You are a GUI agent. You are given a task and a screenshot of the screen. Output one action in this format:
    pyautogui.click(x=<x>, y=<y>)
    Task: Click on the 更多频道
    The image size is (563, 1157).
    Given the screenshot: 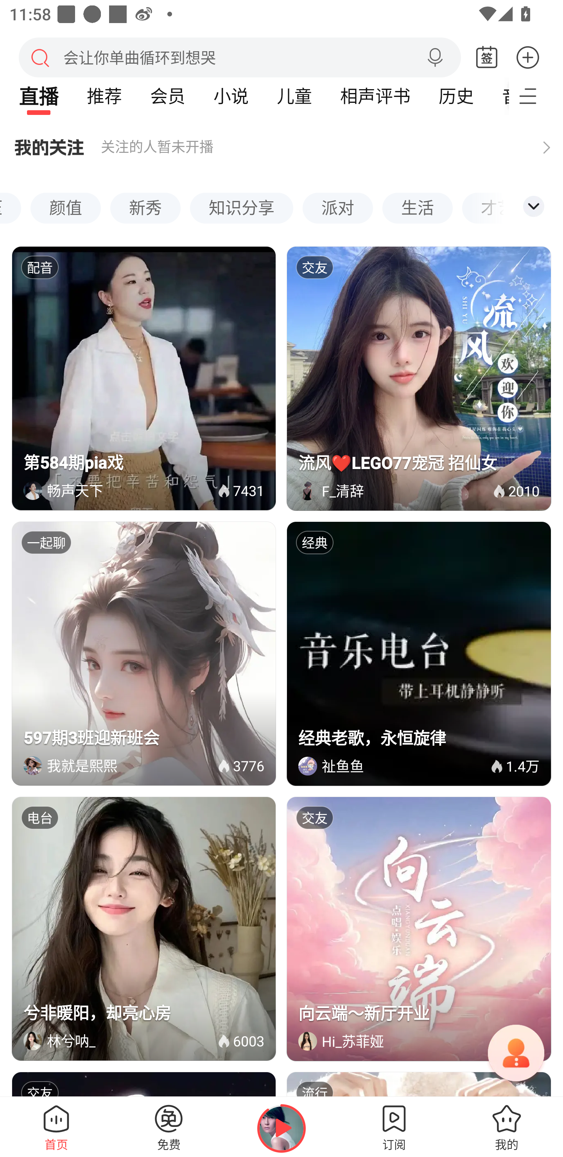 What is the action you would take?
    pyautogui.click(x=536, y=96)
    